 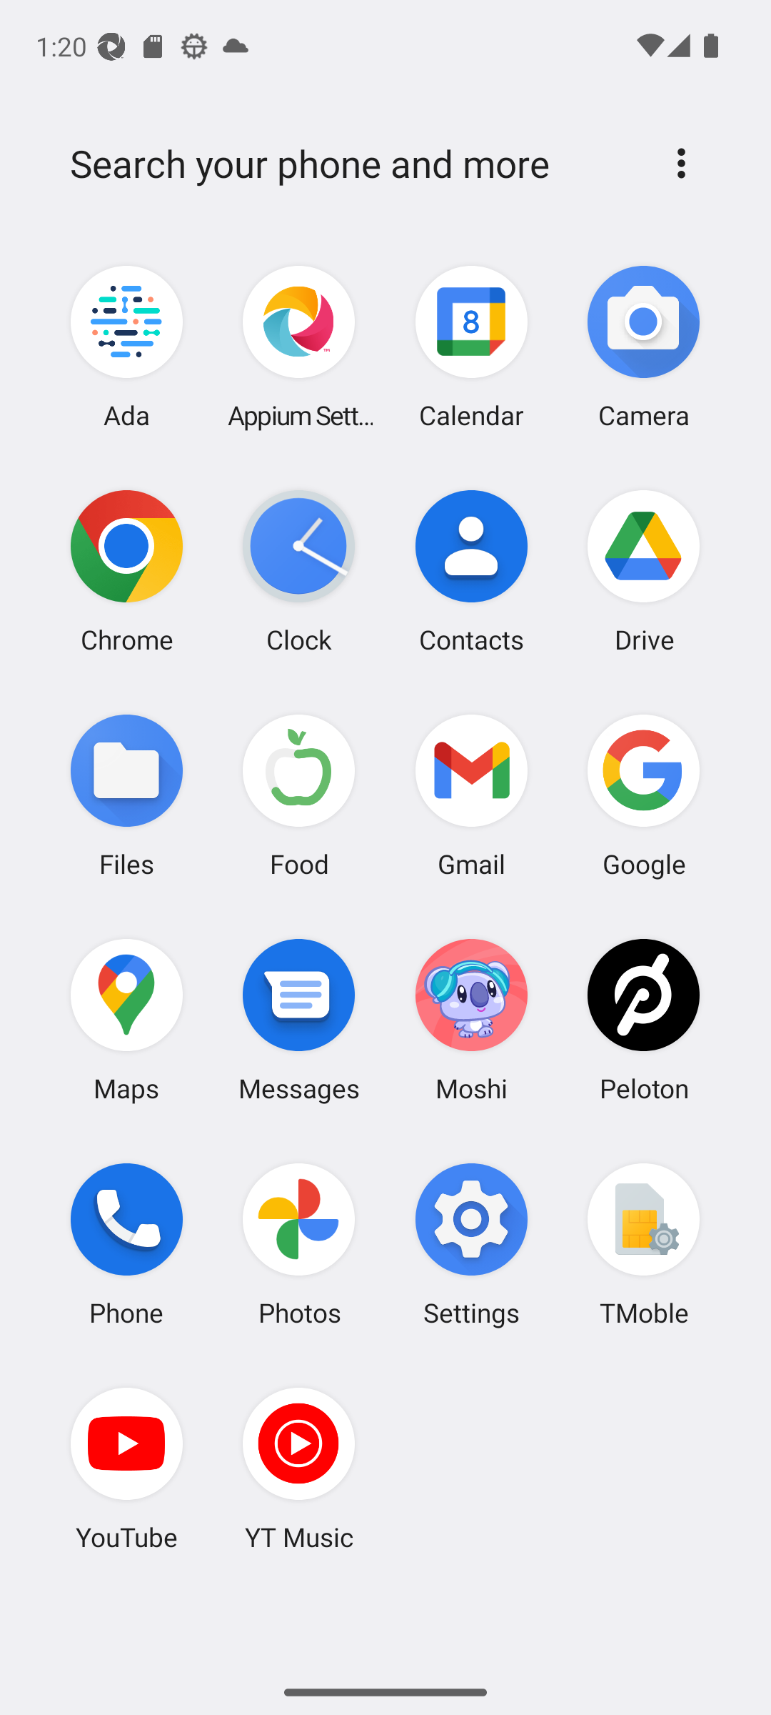 What do you see at coordinates (127, 347) in the screenshot?
I see `Ada` at bounding box center [127, 347].